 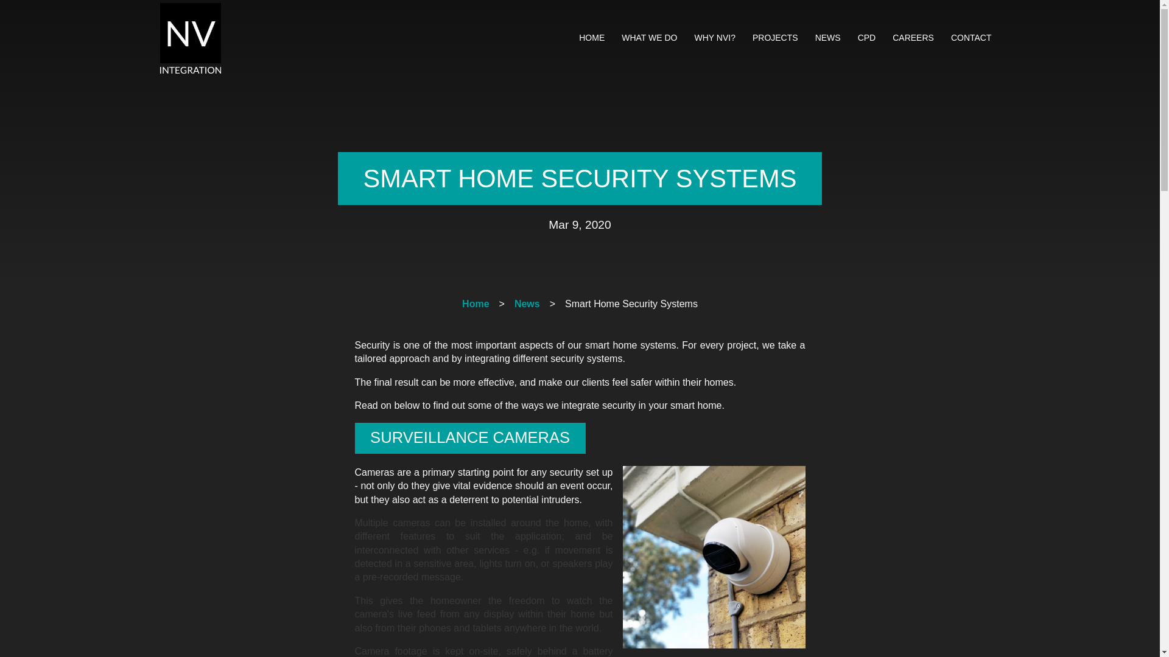 I want to click on PROJECTS, so click(x=774, y=38).